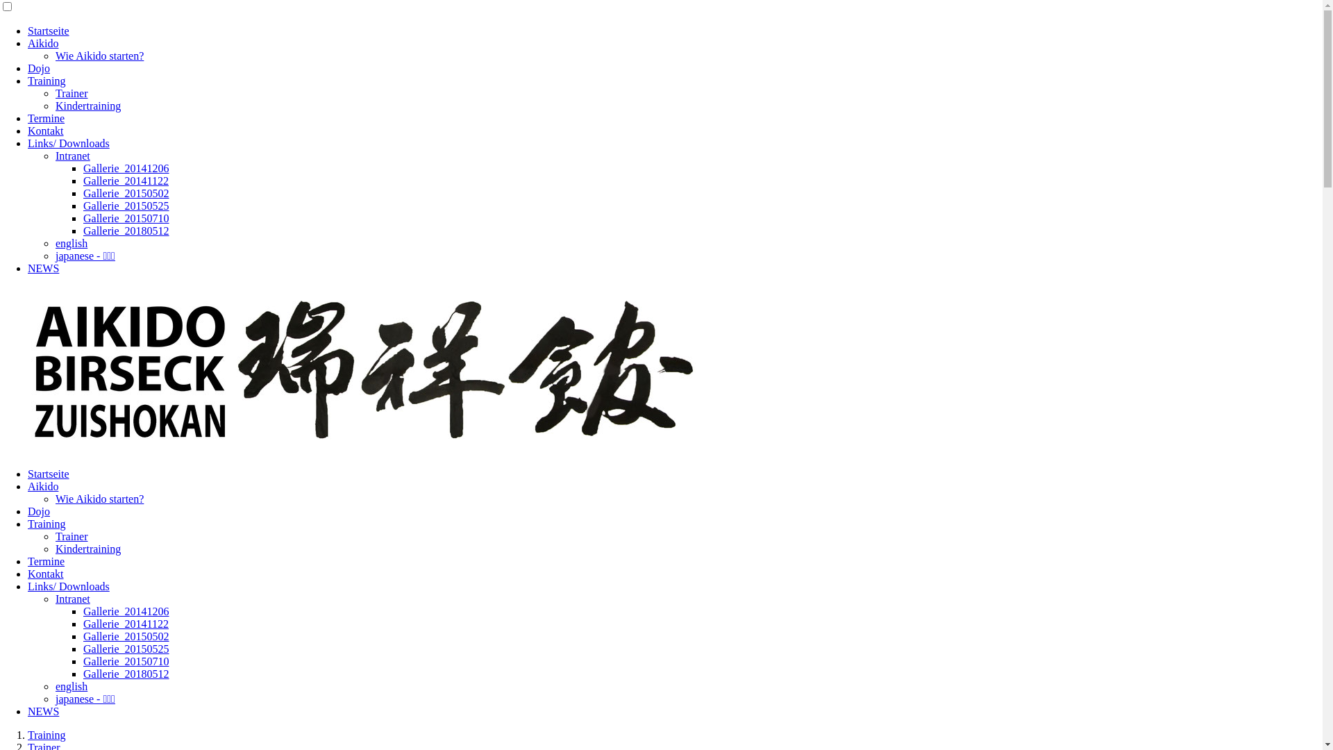 Image resolution: width=1333 pixels, height=750 pixels. What do you see at coordinates (47, 81) in the screenshot?
I see `Training` at bounding box center [47, 81].